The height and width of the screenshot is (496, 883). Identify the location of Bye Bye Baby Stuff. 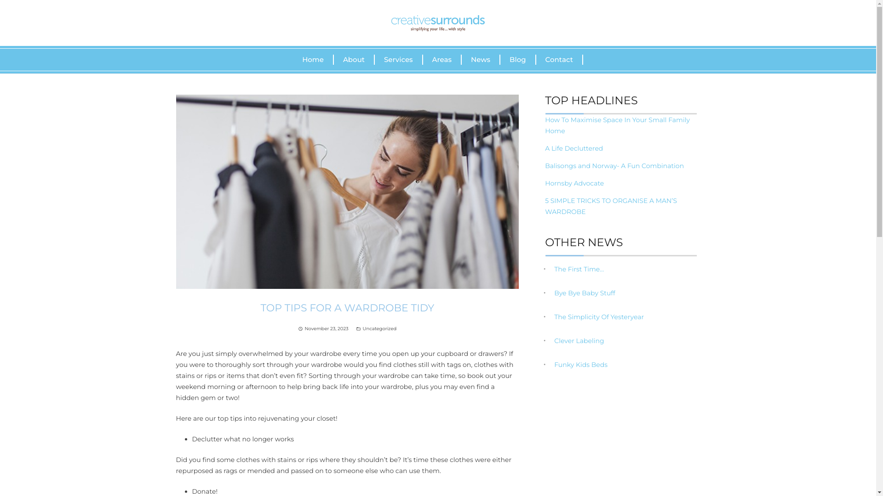
(585, 293).